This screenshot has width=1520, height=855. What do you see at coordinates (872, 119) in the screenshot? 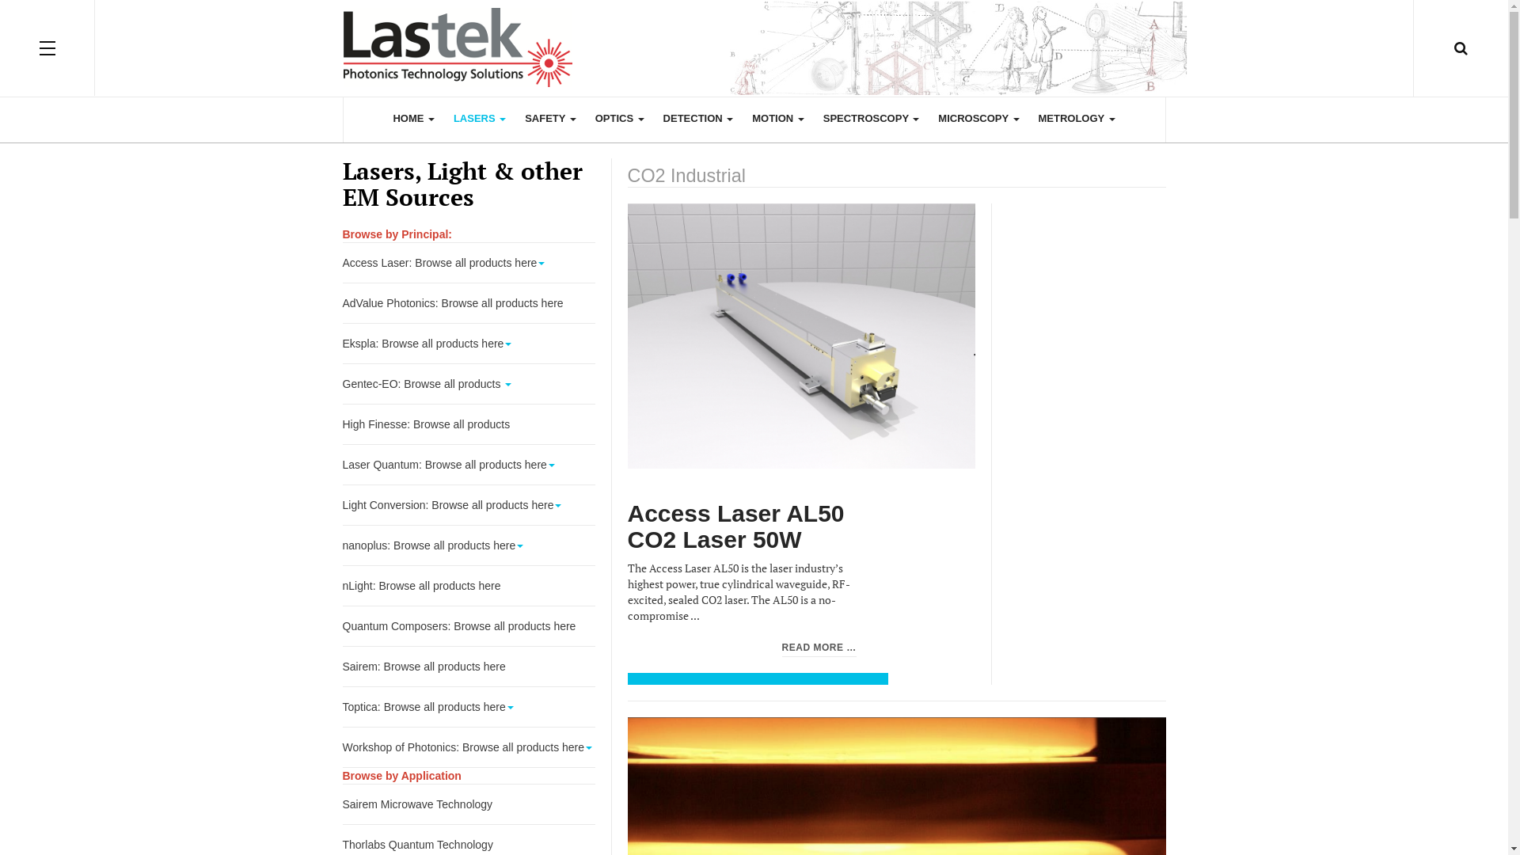
I see `SPECTROSCOPY` at bounding box center [872, 119].